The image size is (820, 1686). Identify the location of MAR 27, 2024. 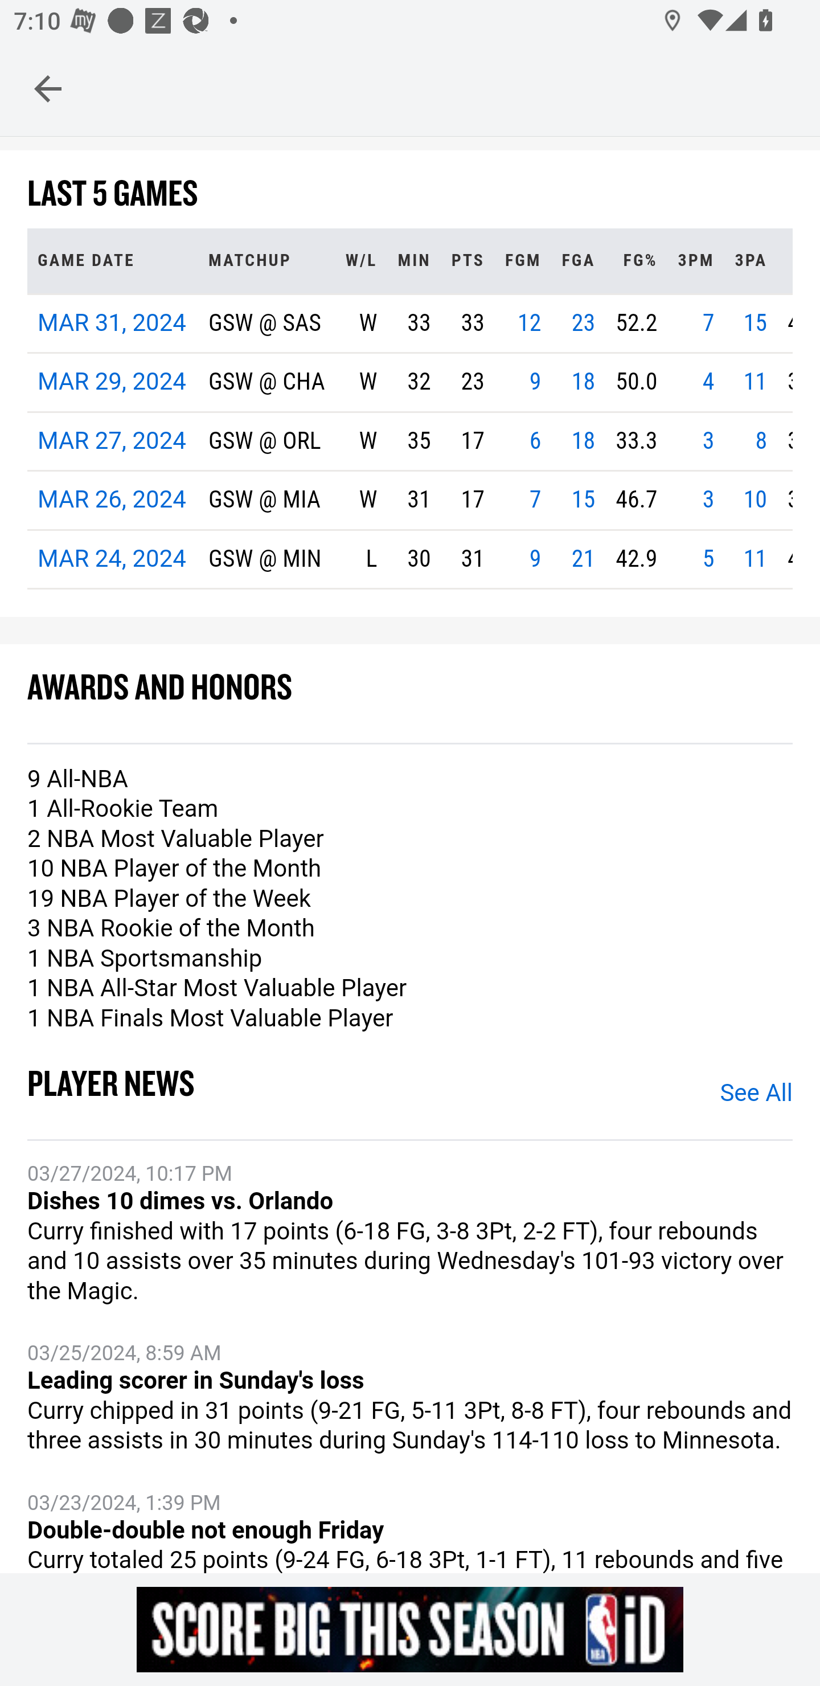
(112, 441).